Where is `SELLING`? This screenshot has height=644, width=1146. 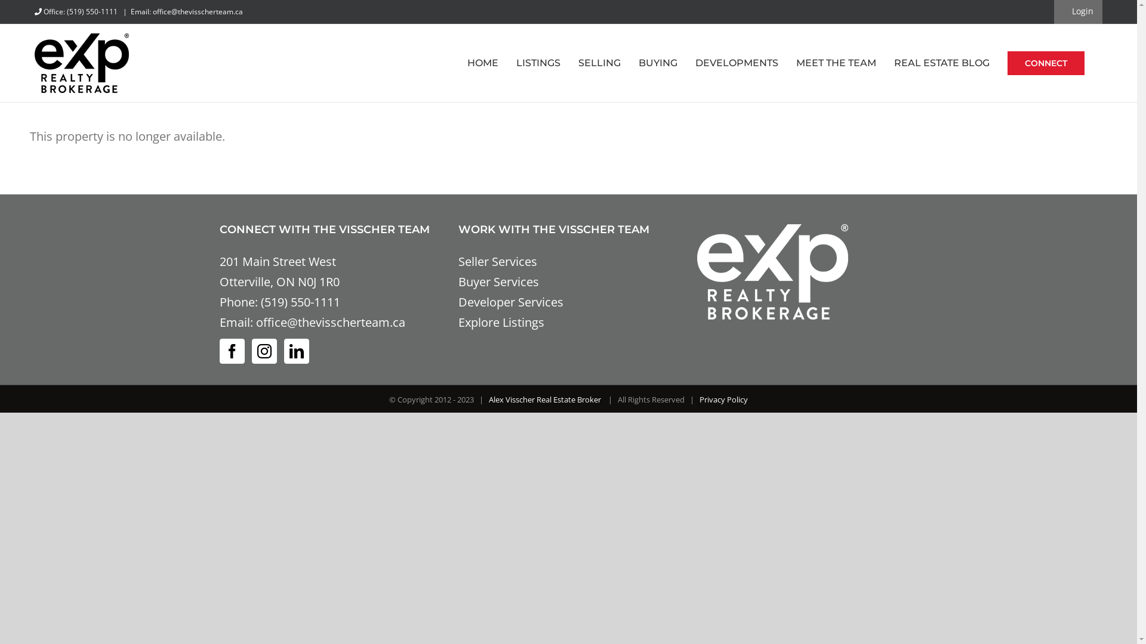
SELLING is located at coordinates (599, 63).